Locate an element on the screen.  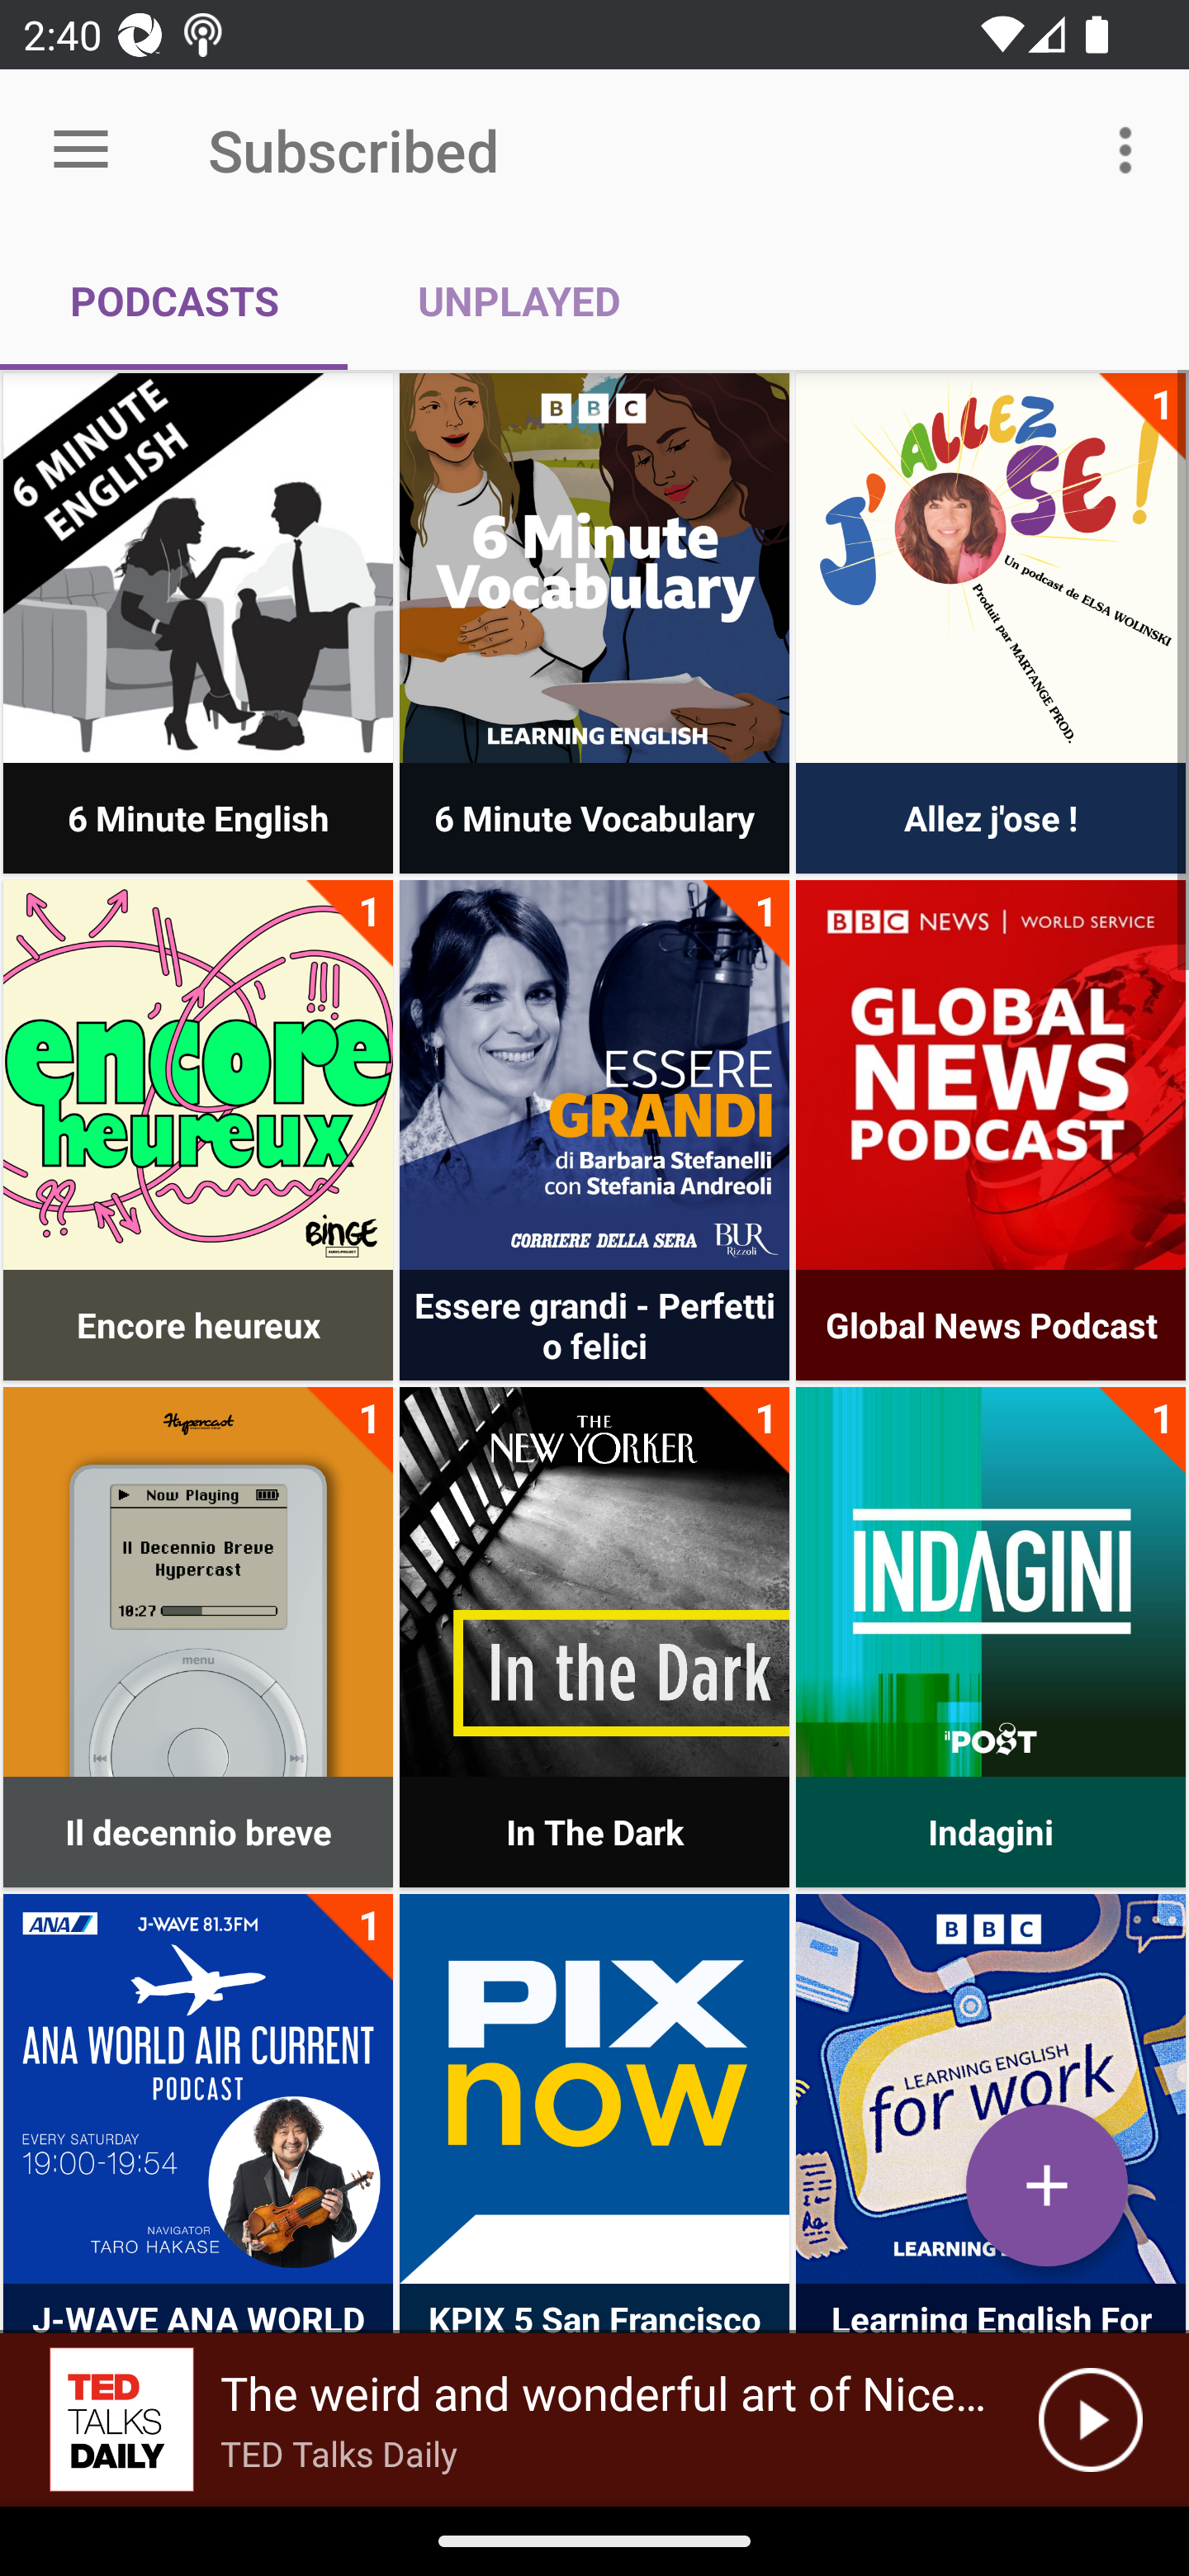
Indagini is located at coordinates (990, 1581).